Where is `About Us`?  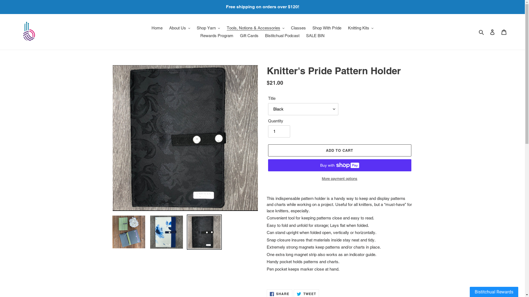
About Us is located at coordinates (180, 28).